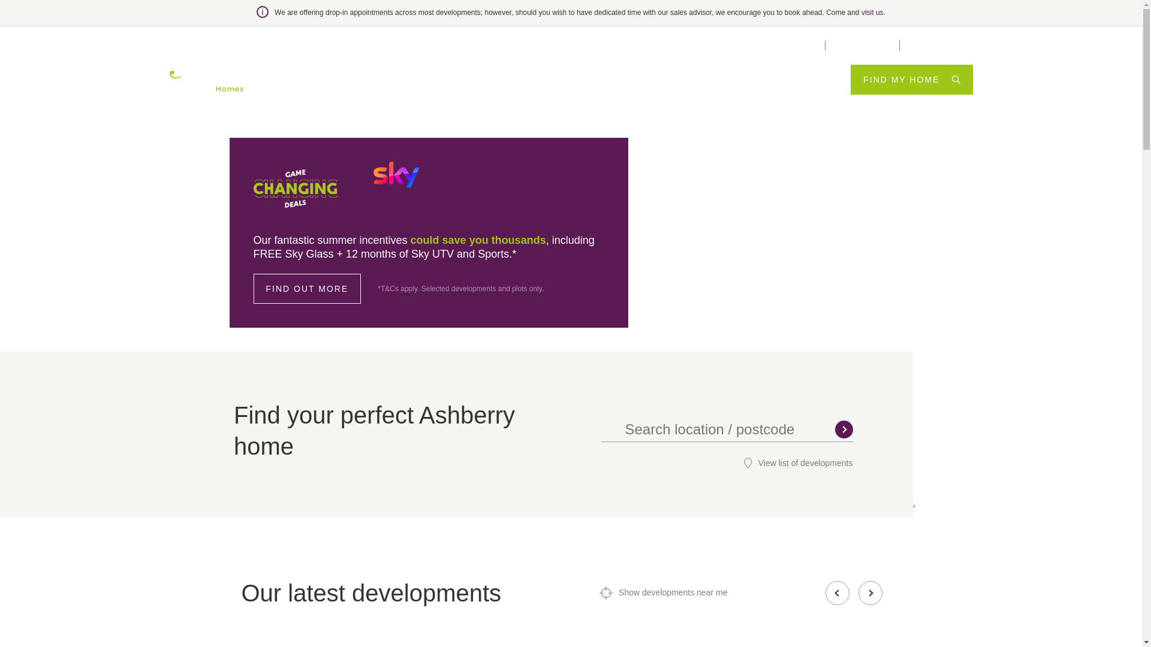 This screenshot has width=1151, height=647. Describe the element at coordinates (862, 46) in the screenshot. I see `Your Ashberry login` at that location.